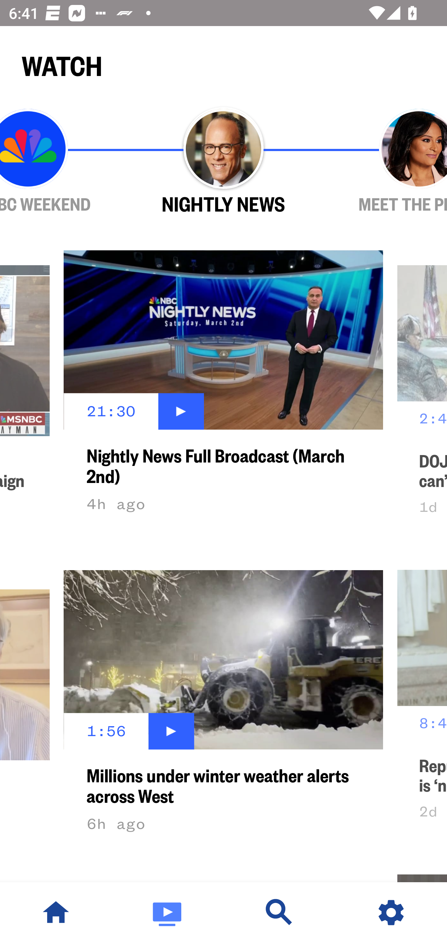 The height and width of the screenshot is (943, 447). I want to click on MEET THE PRESS, so click(384, 162).